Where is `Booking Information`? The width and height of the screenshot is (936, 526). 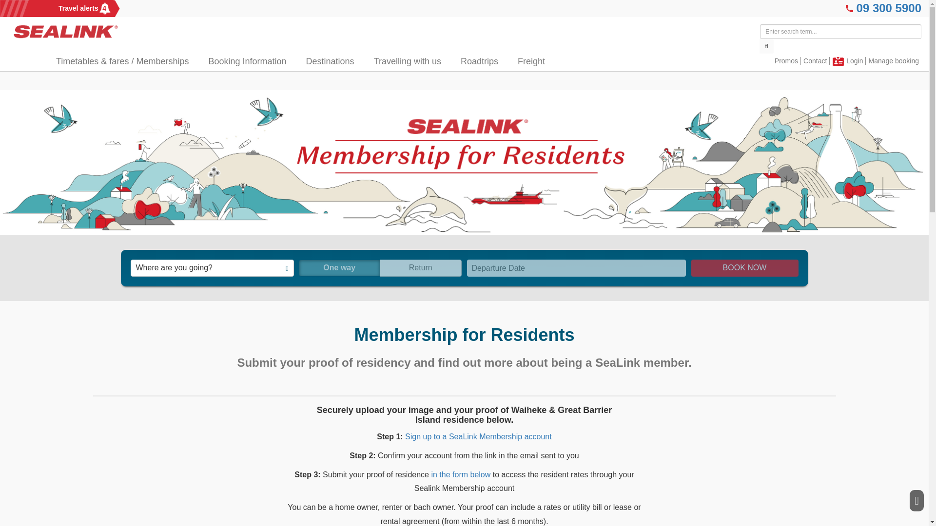 Booking Information is located at coordinates (256, 61).